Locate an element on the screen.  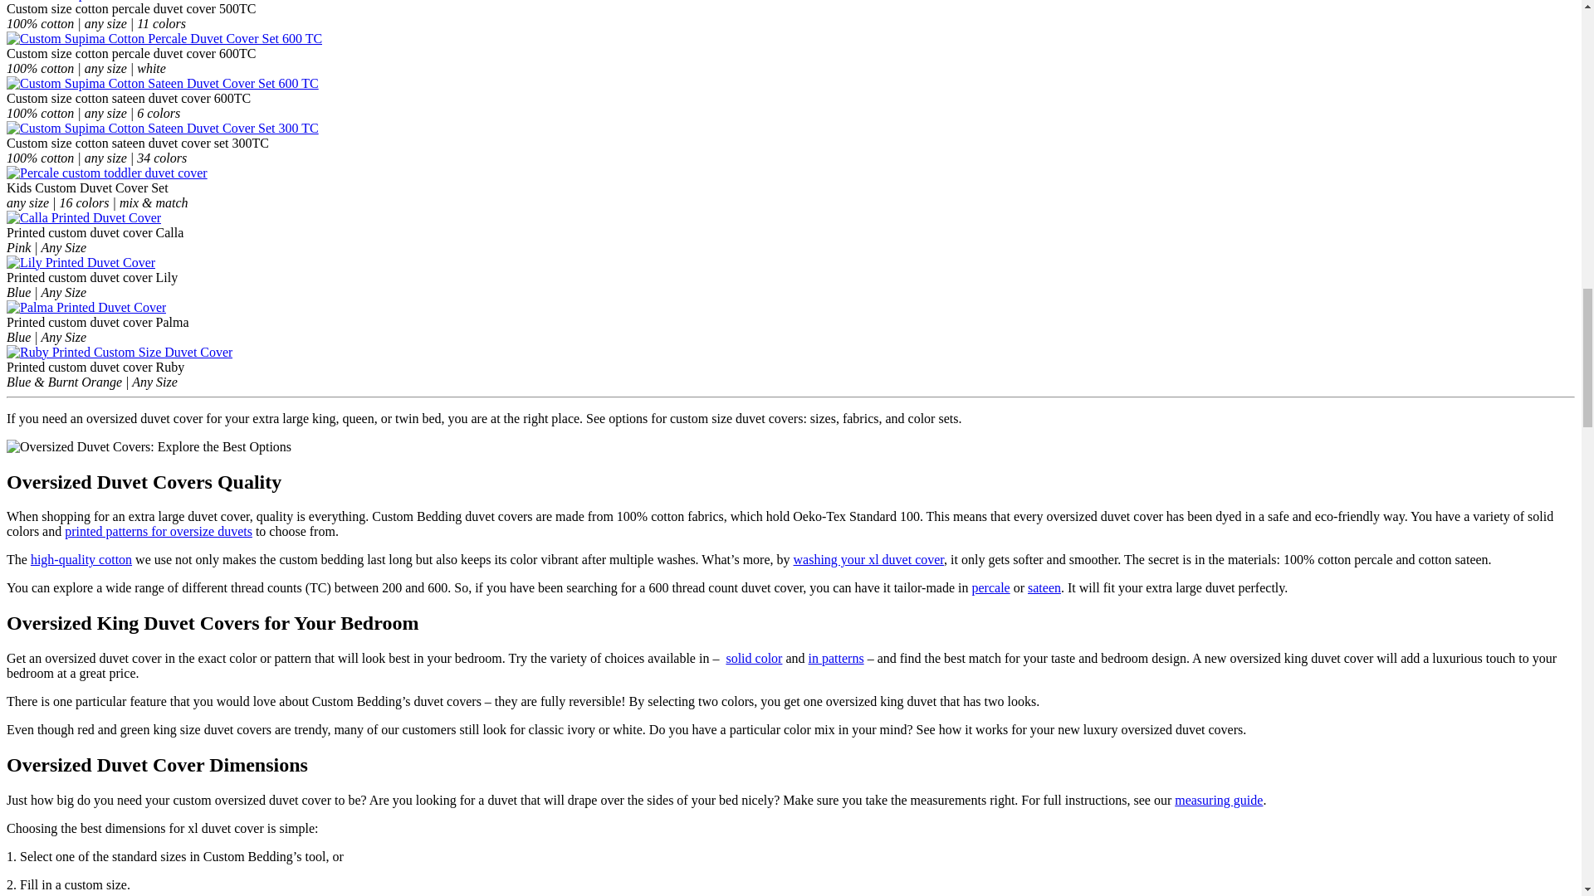
sateen is located at coordinates (1044, 587).